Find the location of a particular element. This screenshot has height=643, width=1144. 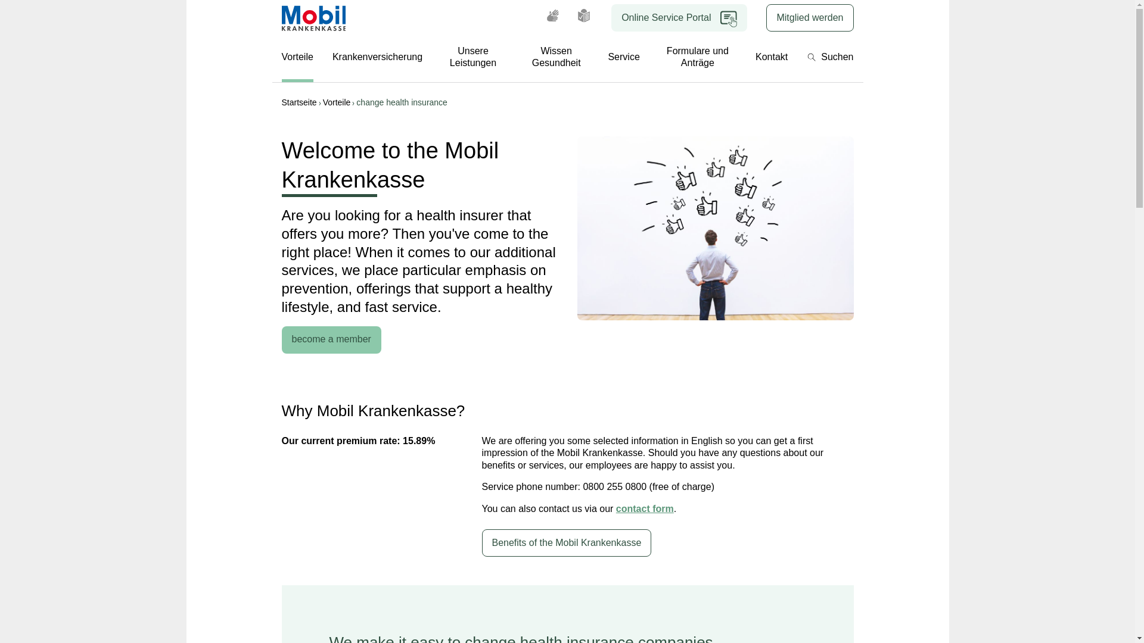

Online Service Portal is located at coordinates (679, 17).